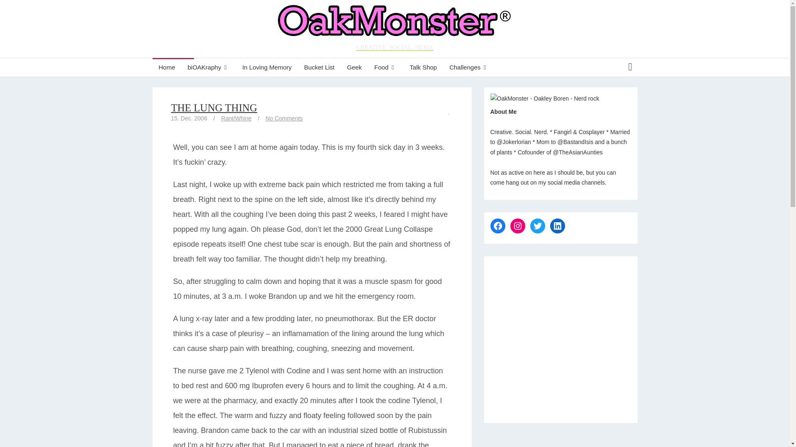 The height and width of the screenshot is (447, 796). Describe the element at coordinates (214, 108) in the screenshot. I see `THE LUNG THING` at that location.